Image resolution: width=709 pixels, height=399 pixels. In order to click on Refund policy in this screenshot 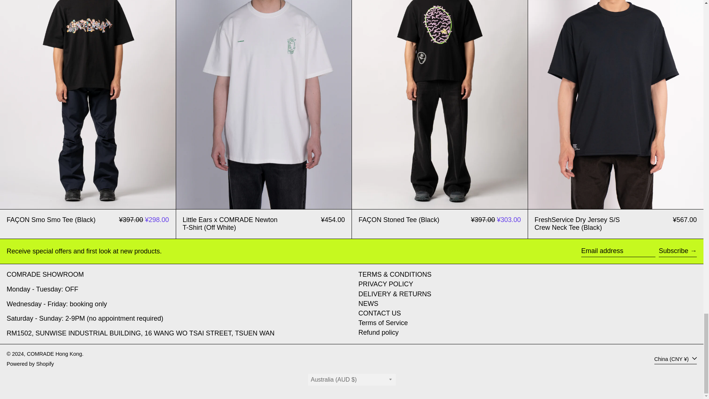, I will do `click(378, 332)`.